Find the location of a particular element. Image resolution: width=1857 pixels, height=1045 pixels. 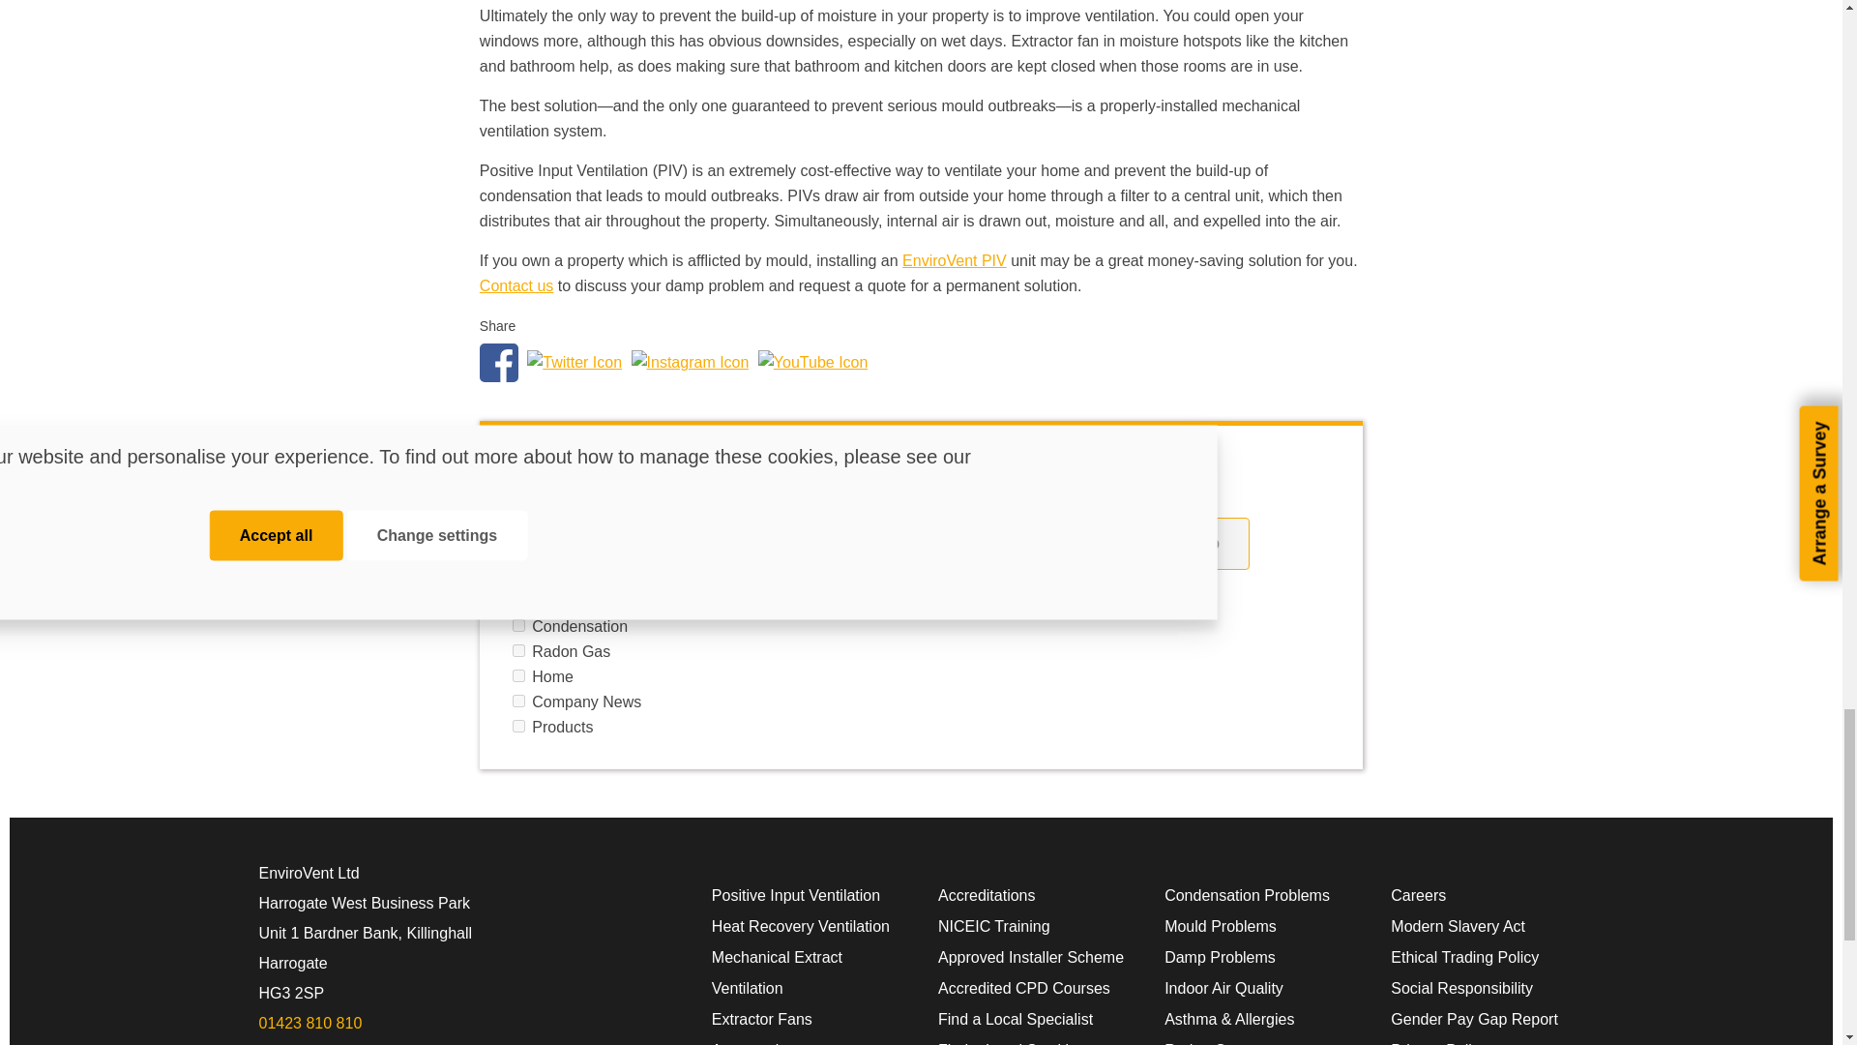

Products is located at coordinates (518, 726).